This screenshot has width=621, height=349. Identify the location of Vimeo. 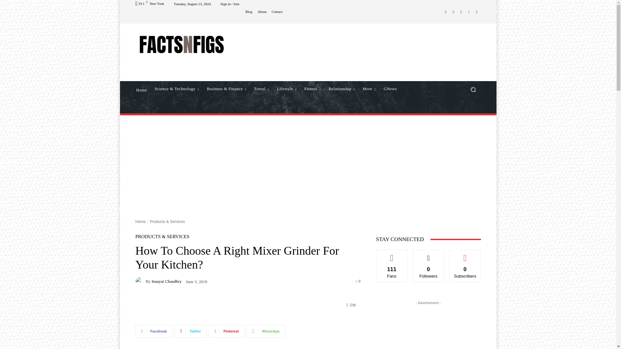
(469, 11).